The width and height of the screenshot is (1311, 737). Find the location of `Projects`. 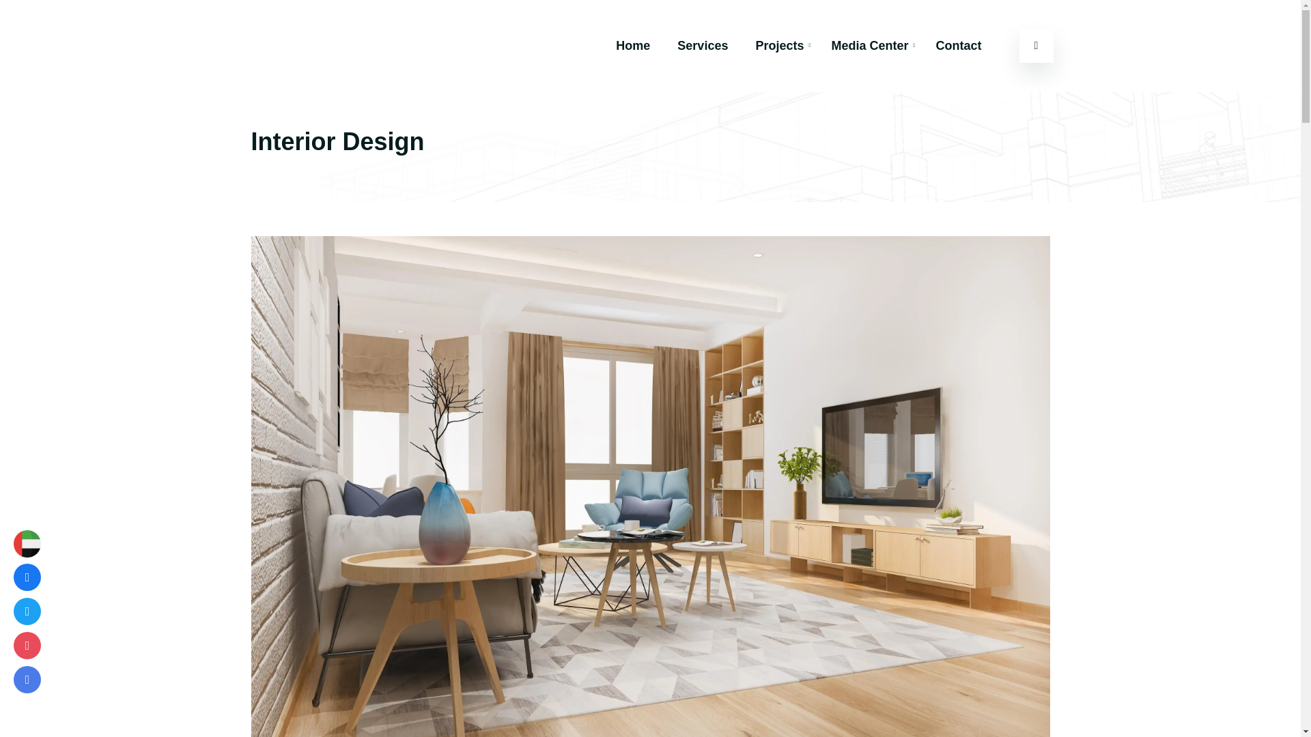

Projects is located at coordinates (779, 45).